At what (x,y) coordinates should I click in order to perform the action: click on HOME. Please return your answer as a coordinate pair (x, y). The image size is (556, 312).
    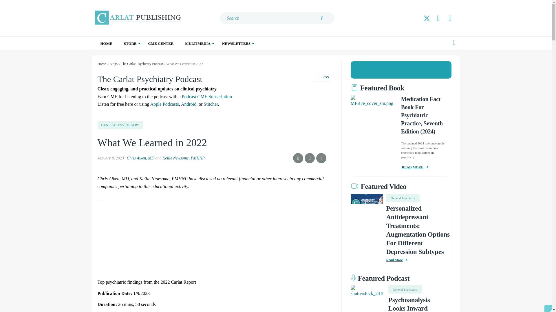
    Looking at the image, I should click on (106, 43).